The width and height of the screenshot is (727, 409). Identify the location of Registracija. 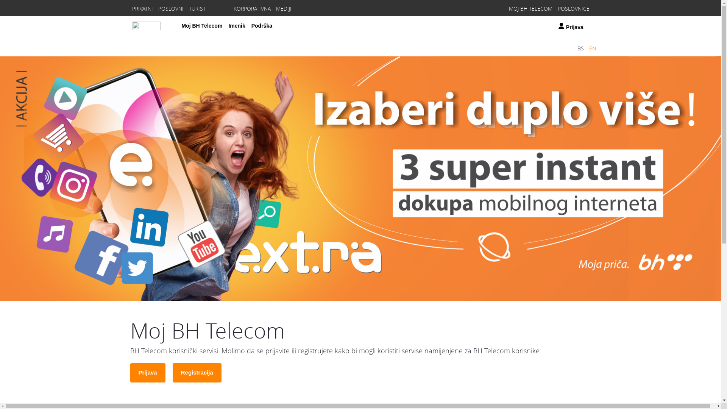
(197, 373).